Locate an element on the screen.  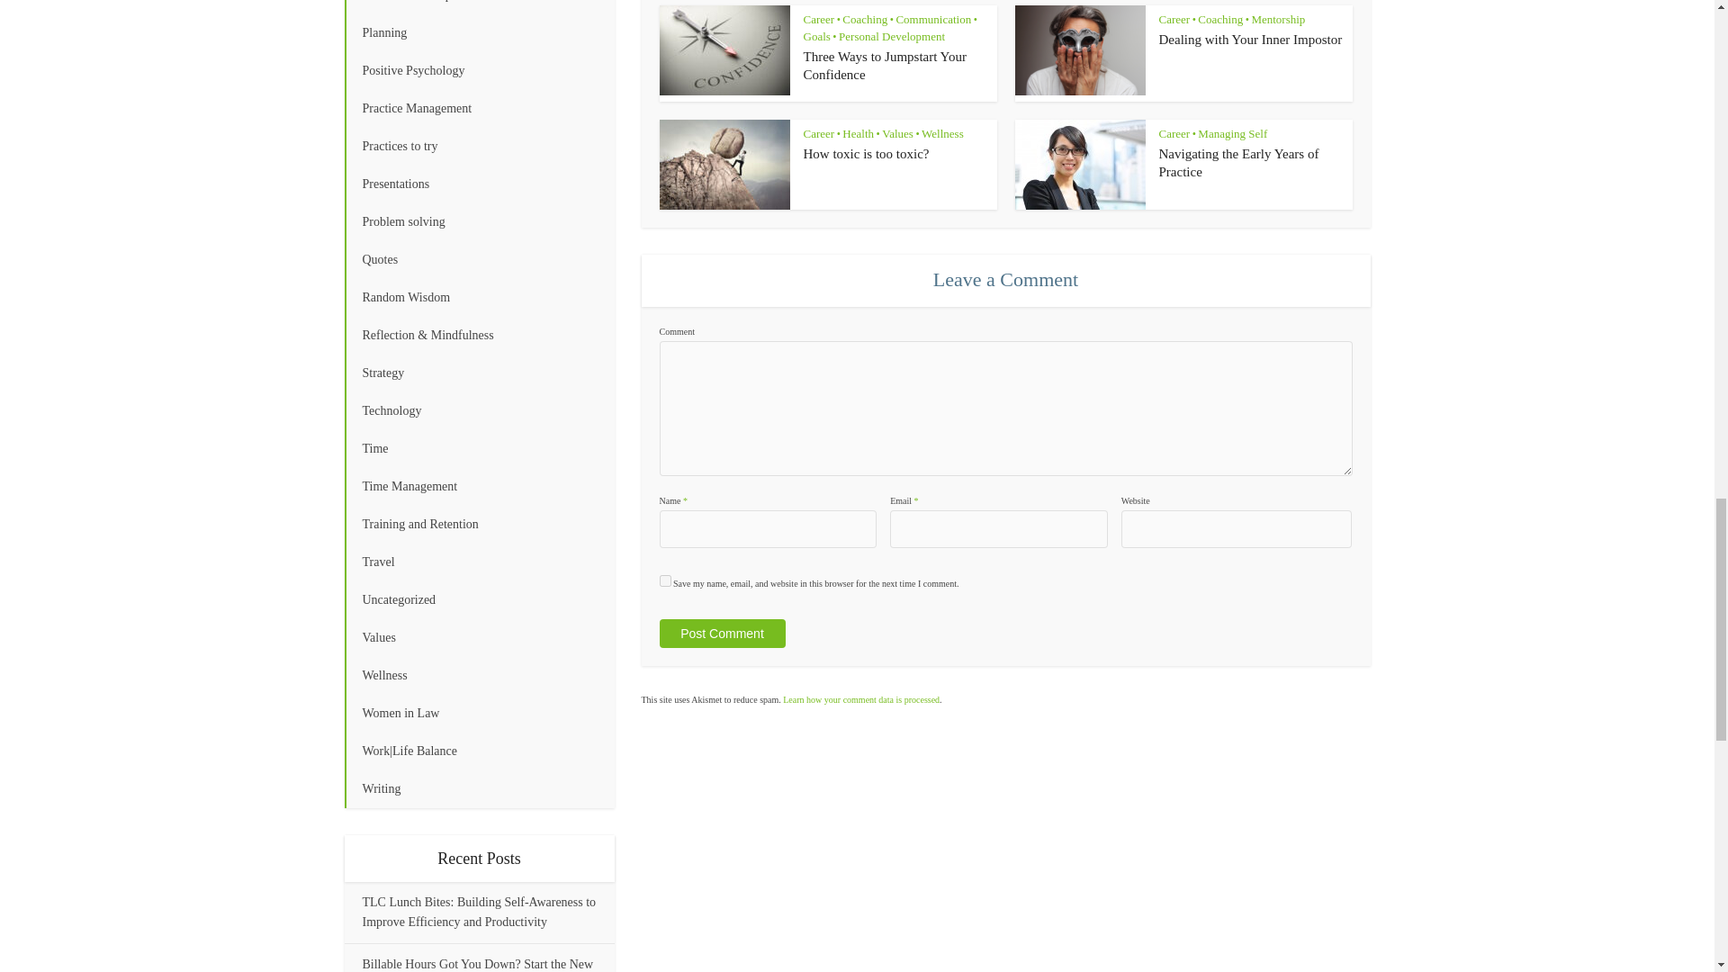
Planning is located at coordinates (479, 33).